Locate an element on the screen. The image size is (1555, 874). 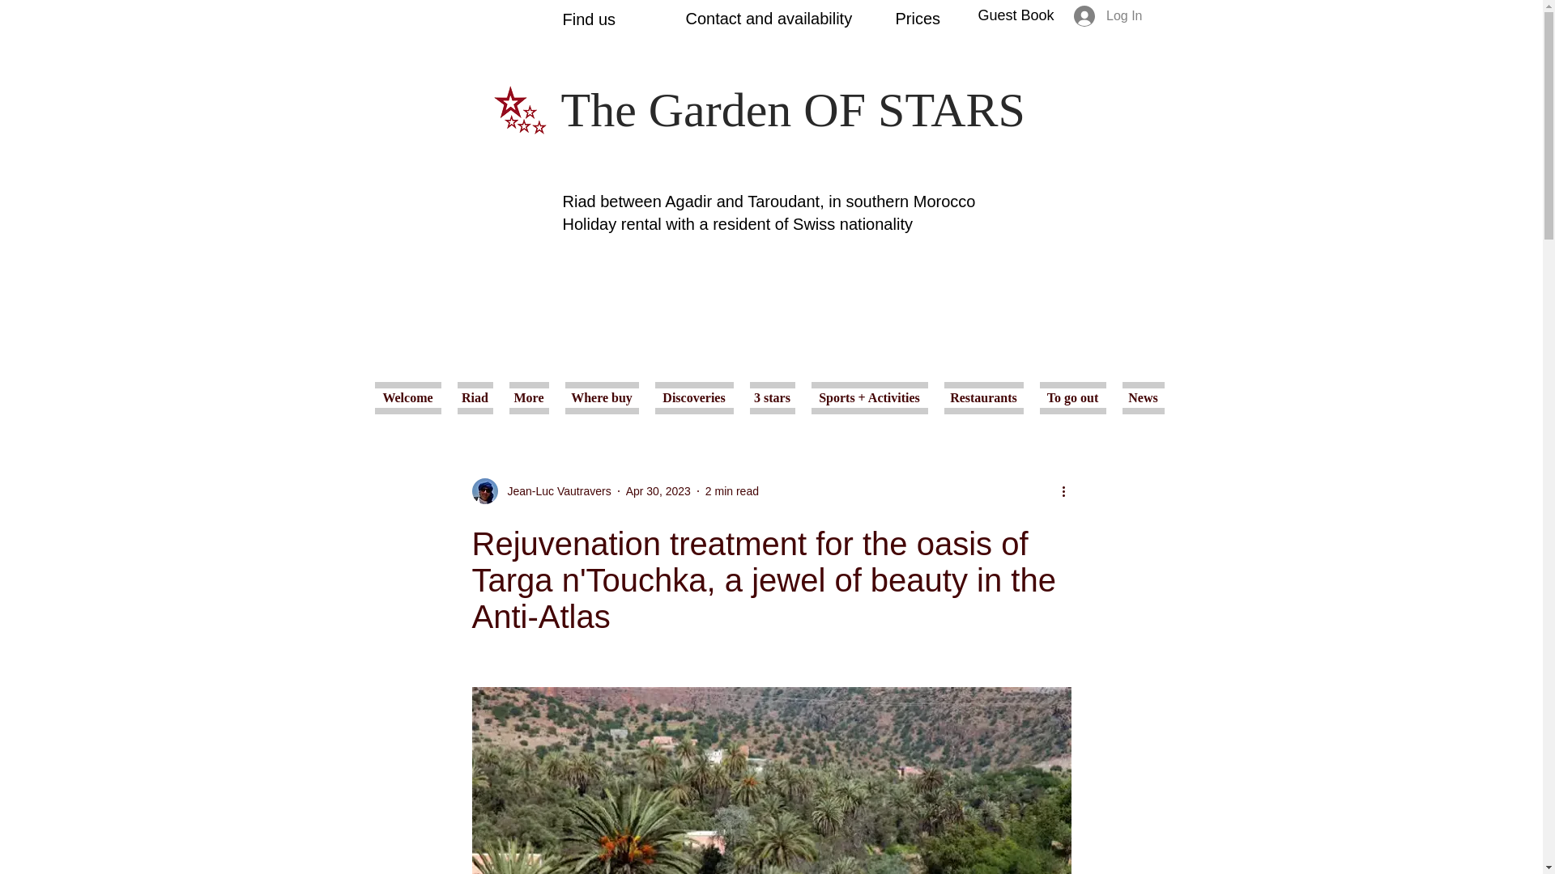
Apr 30, 2023 is located at coordinates (658, 490).